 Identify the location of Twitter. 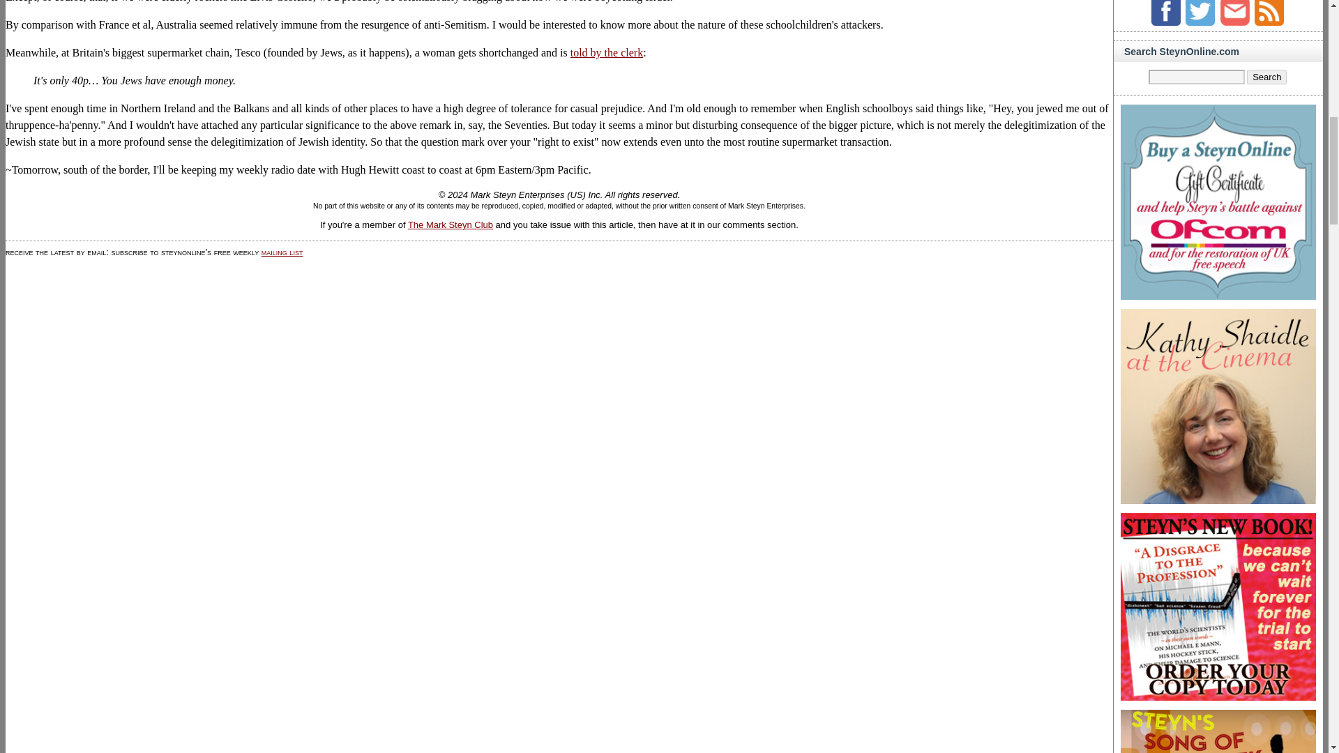
(1200, 13).